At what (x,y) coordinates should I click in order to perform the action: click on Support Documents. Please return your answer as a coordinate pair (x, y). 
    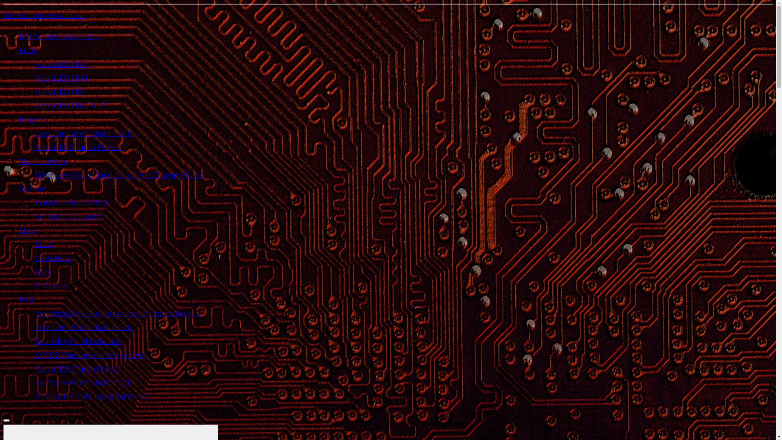
    Looking at the image, I should click on (70, 216).